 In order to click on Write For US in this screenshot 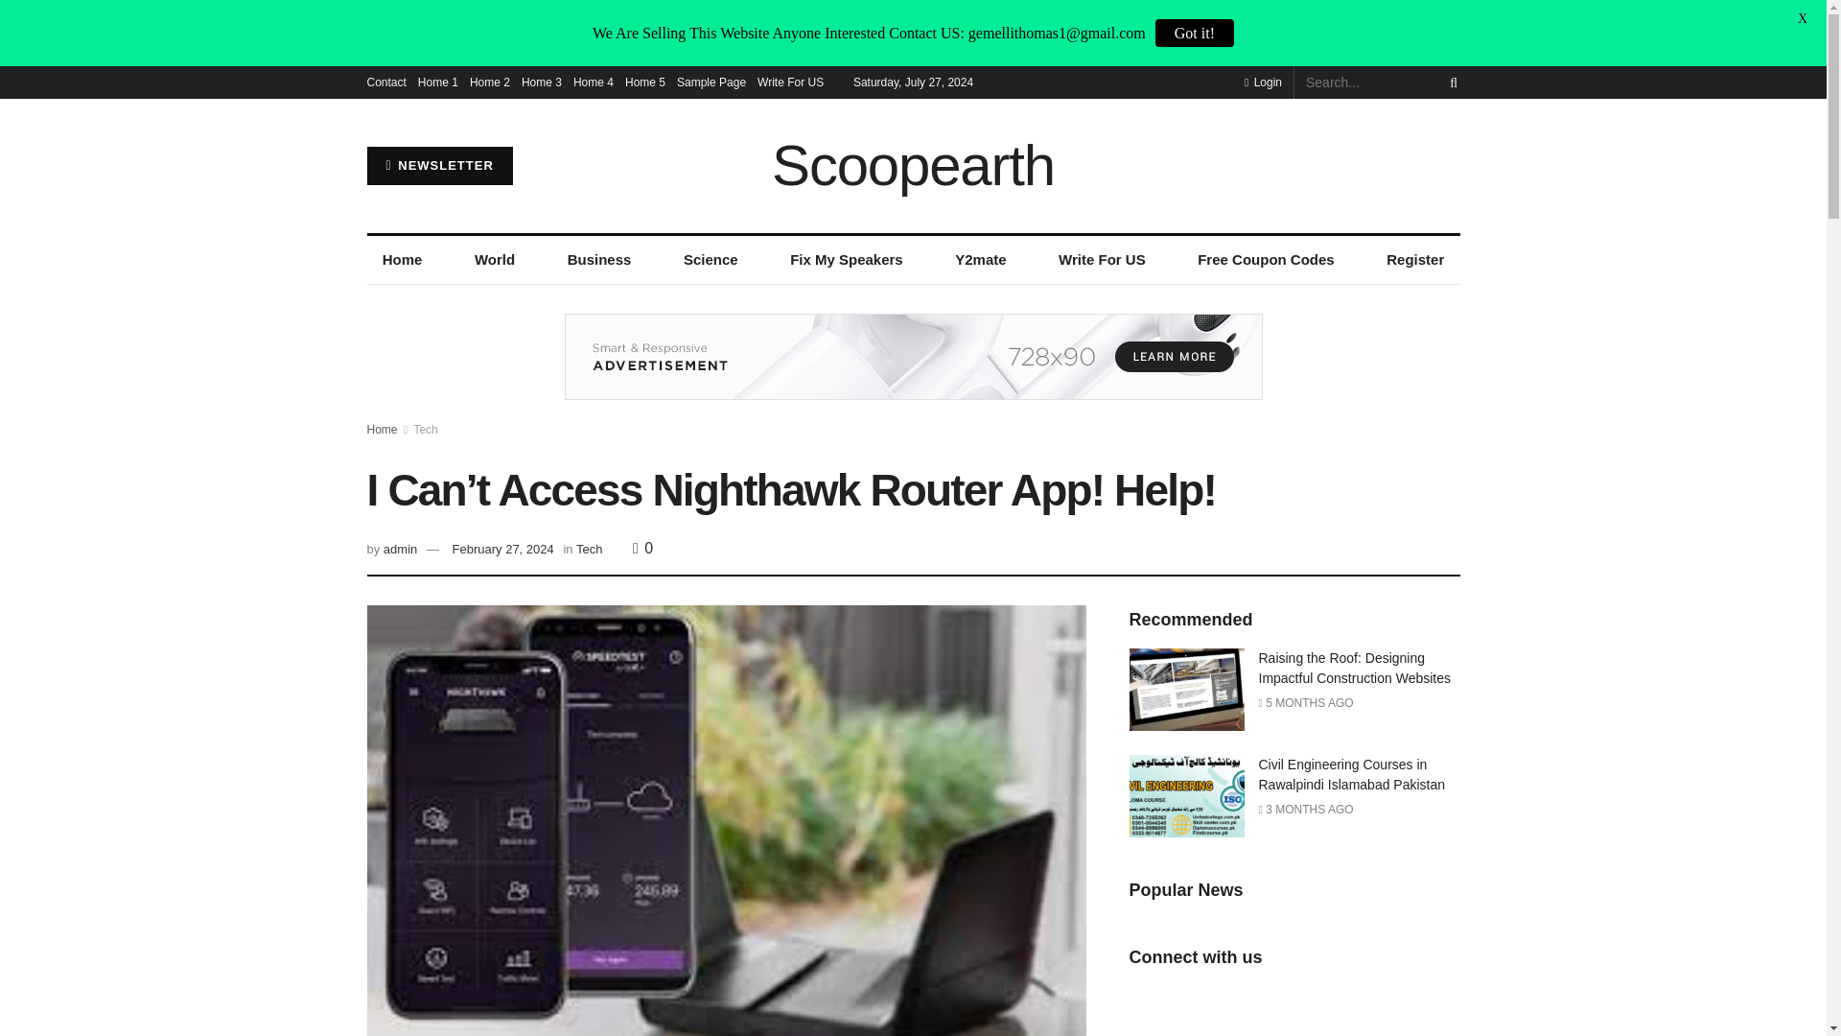, I will do `click(790, 82)`.